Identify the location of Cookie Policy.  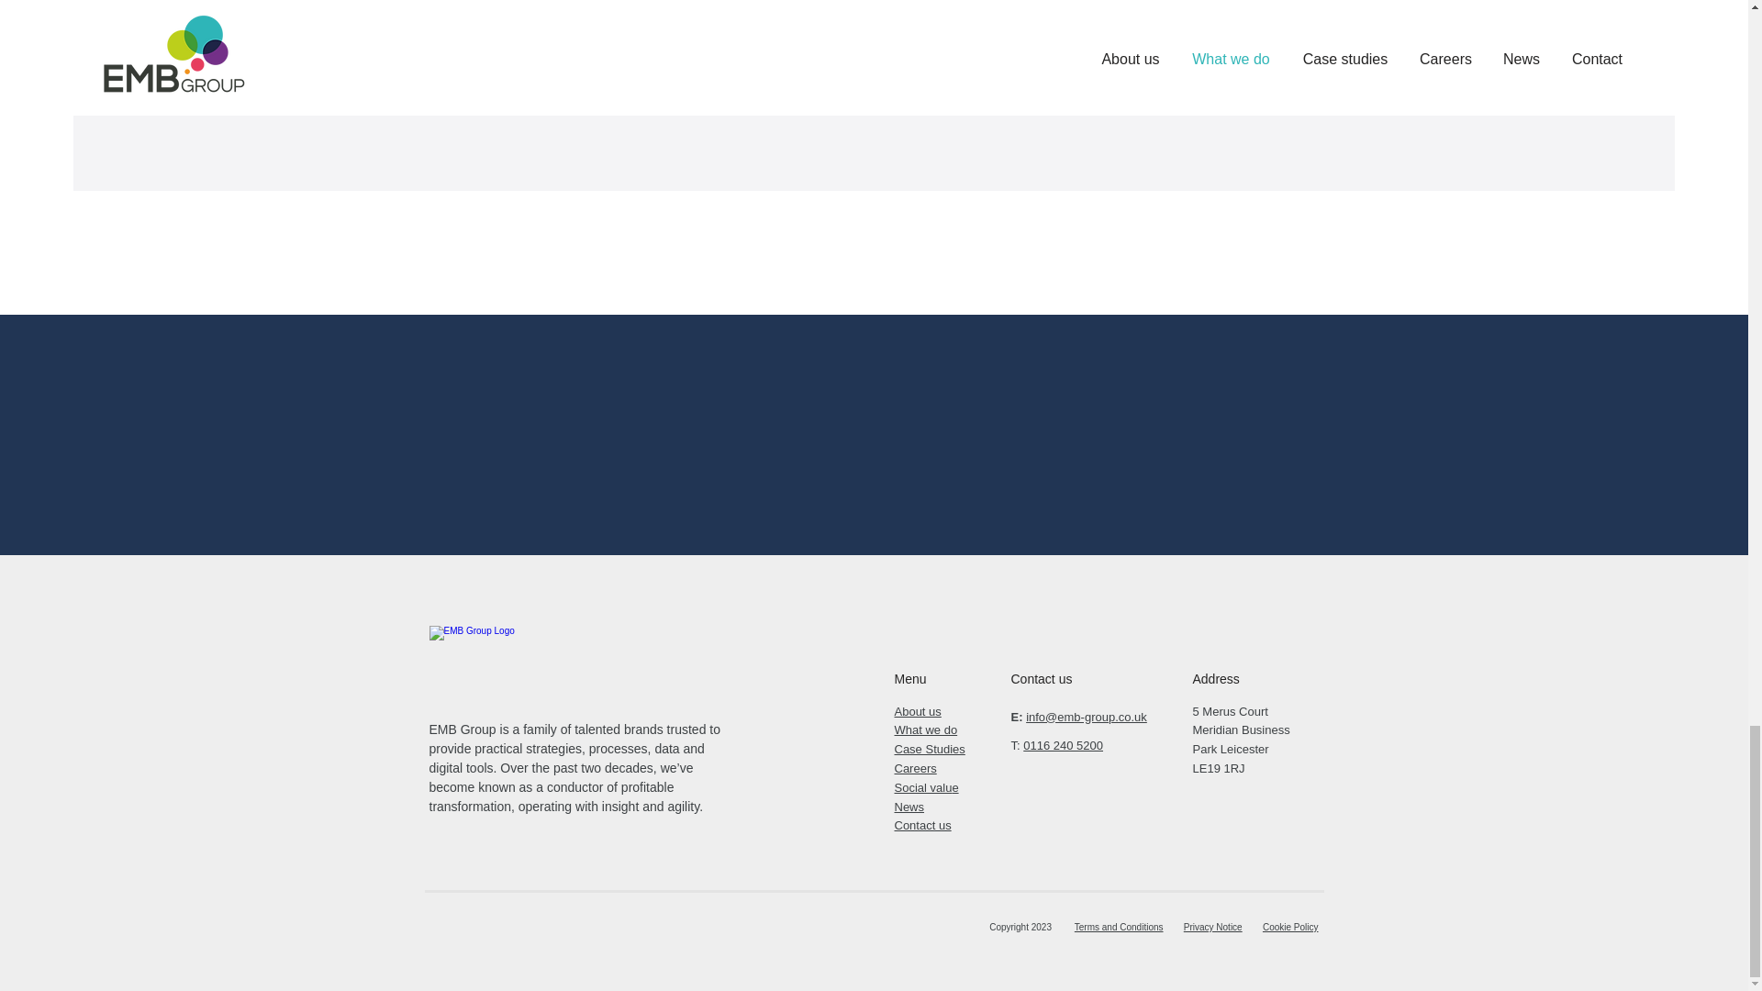
(1290, 927).